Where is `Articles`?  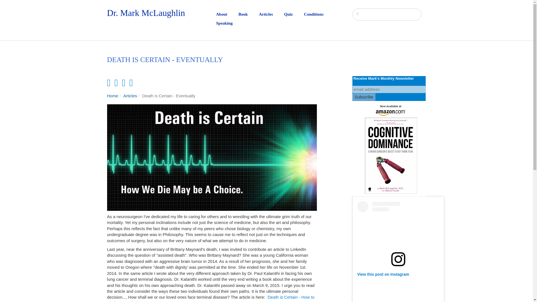 Articles is located at coordinates (271, 14).